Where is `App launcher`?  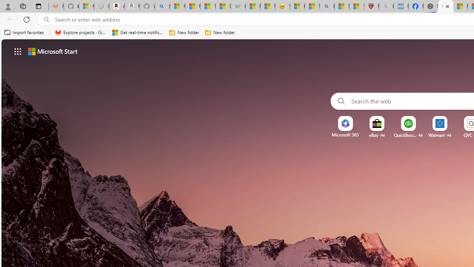
App launcher is located at coordinates (18, 51).